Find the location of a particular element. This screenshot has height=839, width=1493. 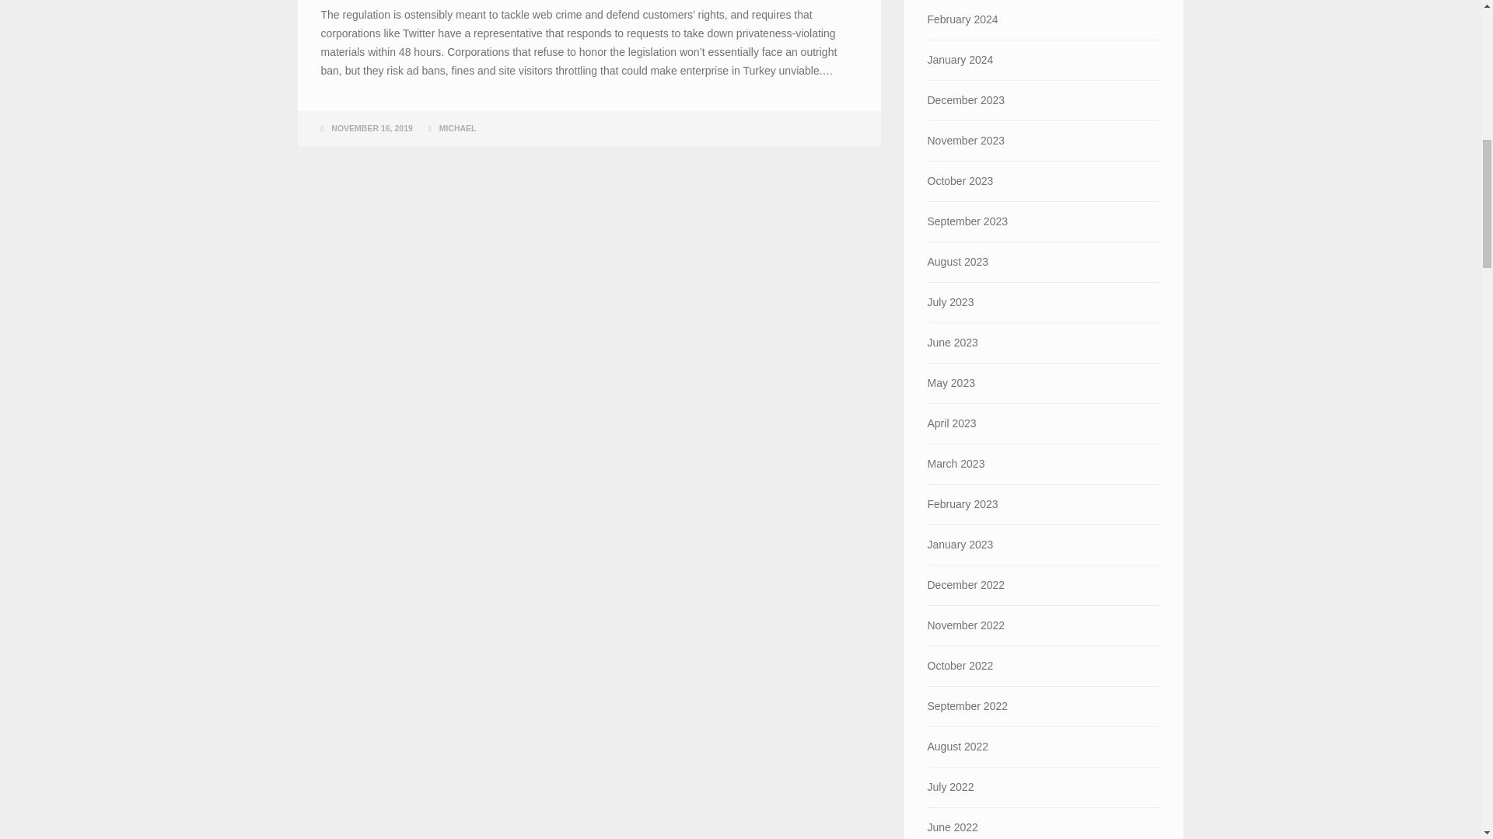

March 2023 is located at coordinates (1044, 465).